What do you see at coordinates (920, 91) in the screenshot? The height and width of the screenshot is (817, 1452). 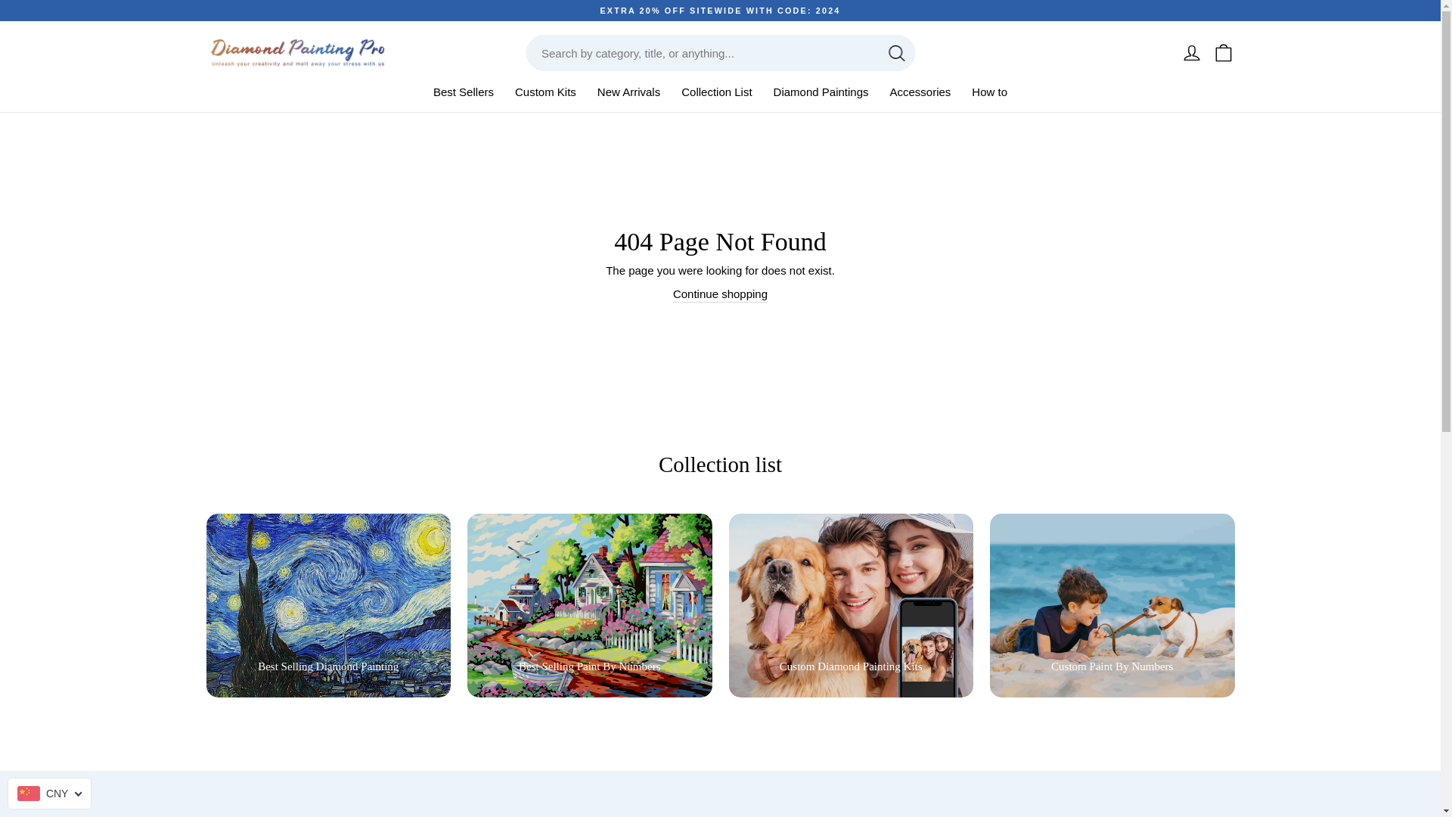 I see `Accessories` at bounding box center [920, 91].